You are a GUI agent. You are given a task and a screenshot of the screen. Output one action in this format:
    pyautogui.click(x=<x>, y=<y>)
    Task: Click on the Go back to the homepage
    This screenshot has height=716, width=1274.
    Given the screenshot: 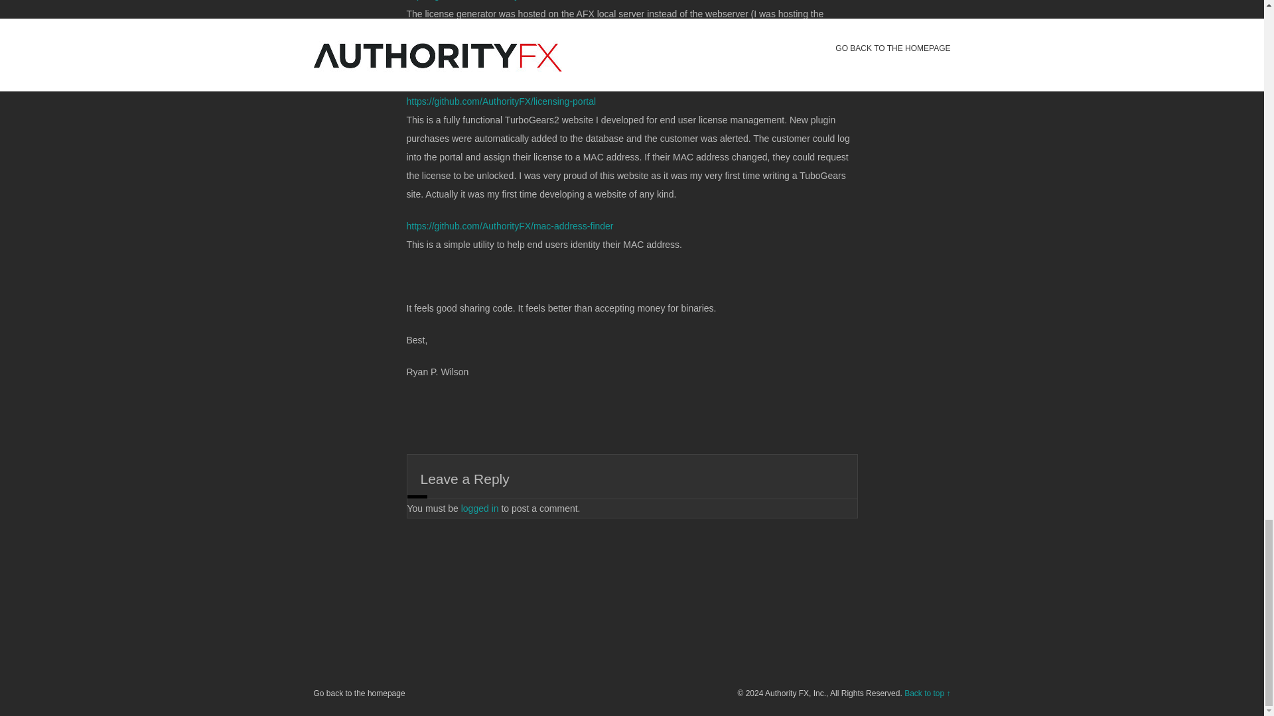 What is the action you would take?
    pyautogui.click(x=359, y=693)
    